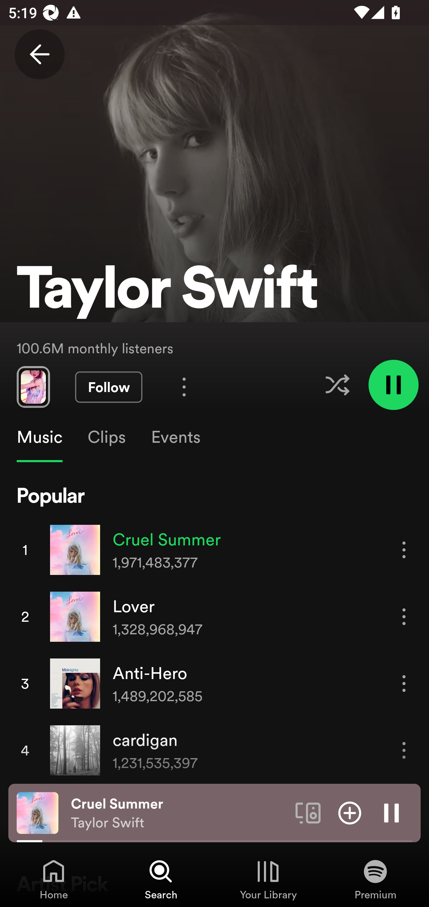 Image resolution: width=429 pixels, height=907 pixels. Describe the element at coordinates (404, 617) in the screenshot. I see `More options for song Lover` at that location.